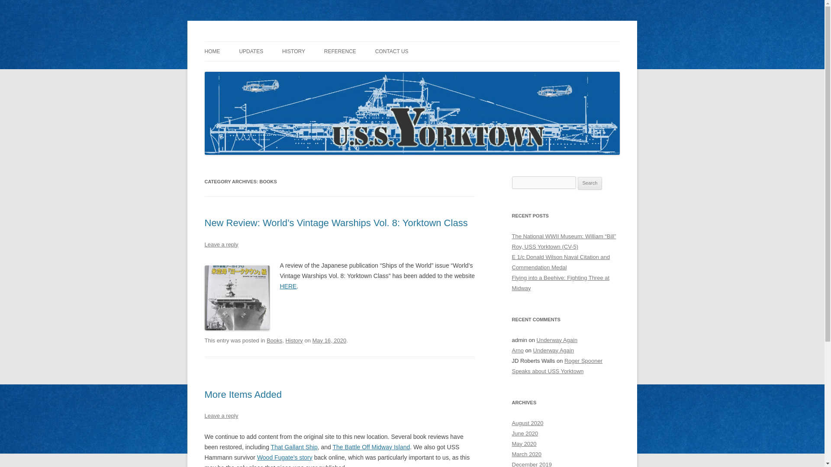 This screenshot has width=831, height=467. I want to click on Leave a reply, so click(221, 245).